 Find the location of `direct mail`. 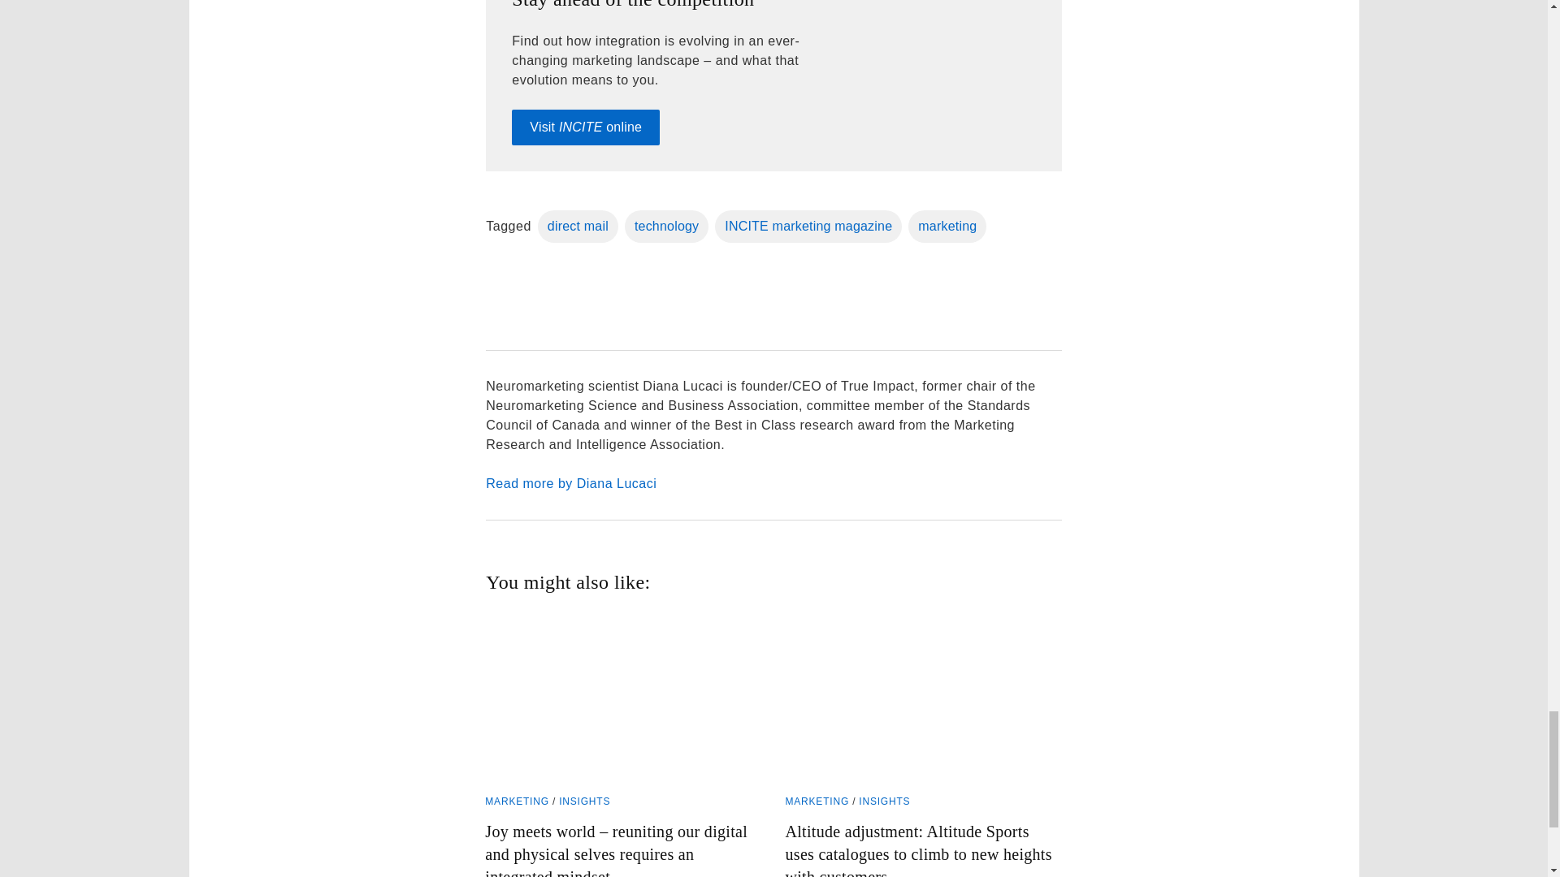

direct mail is located at coordinates (578, 227).